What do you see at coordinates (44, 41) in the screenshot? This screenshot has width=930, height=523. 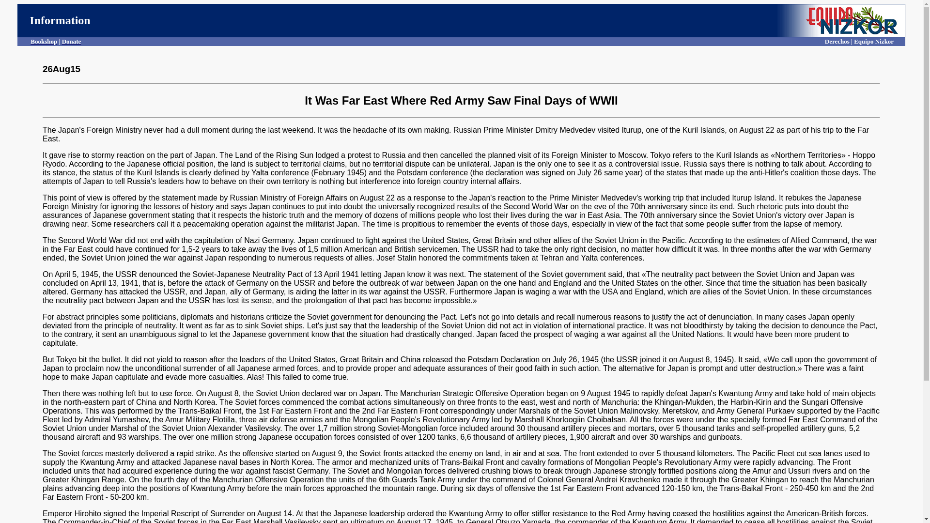 I see `Bookshop` at bounding box center [44, 41].